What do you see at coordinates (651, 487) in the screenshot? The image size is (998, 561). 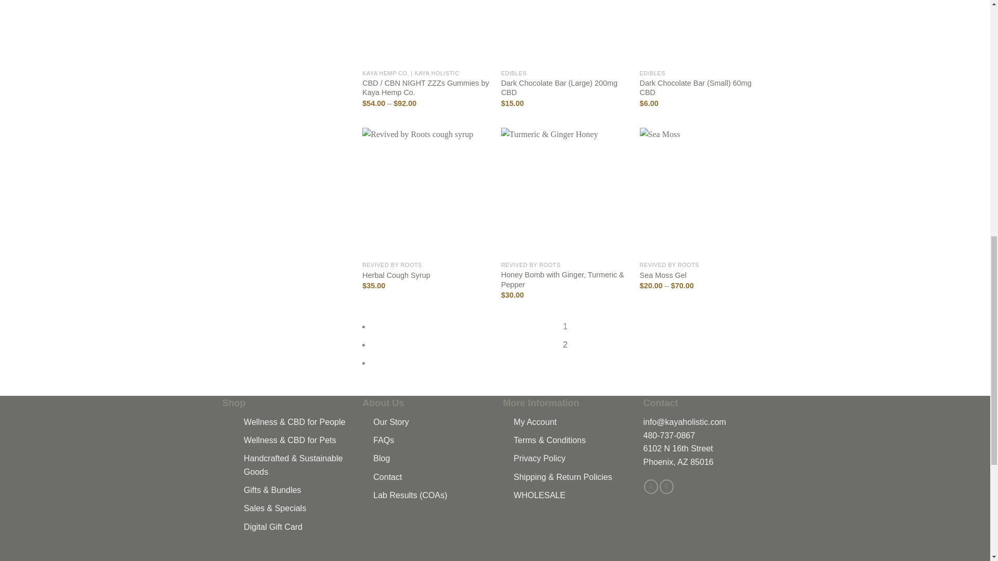 I see `Follow on Facebook` at bounding box center [651, 487].